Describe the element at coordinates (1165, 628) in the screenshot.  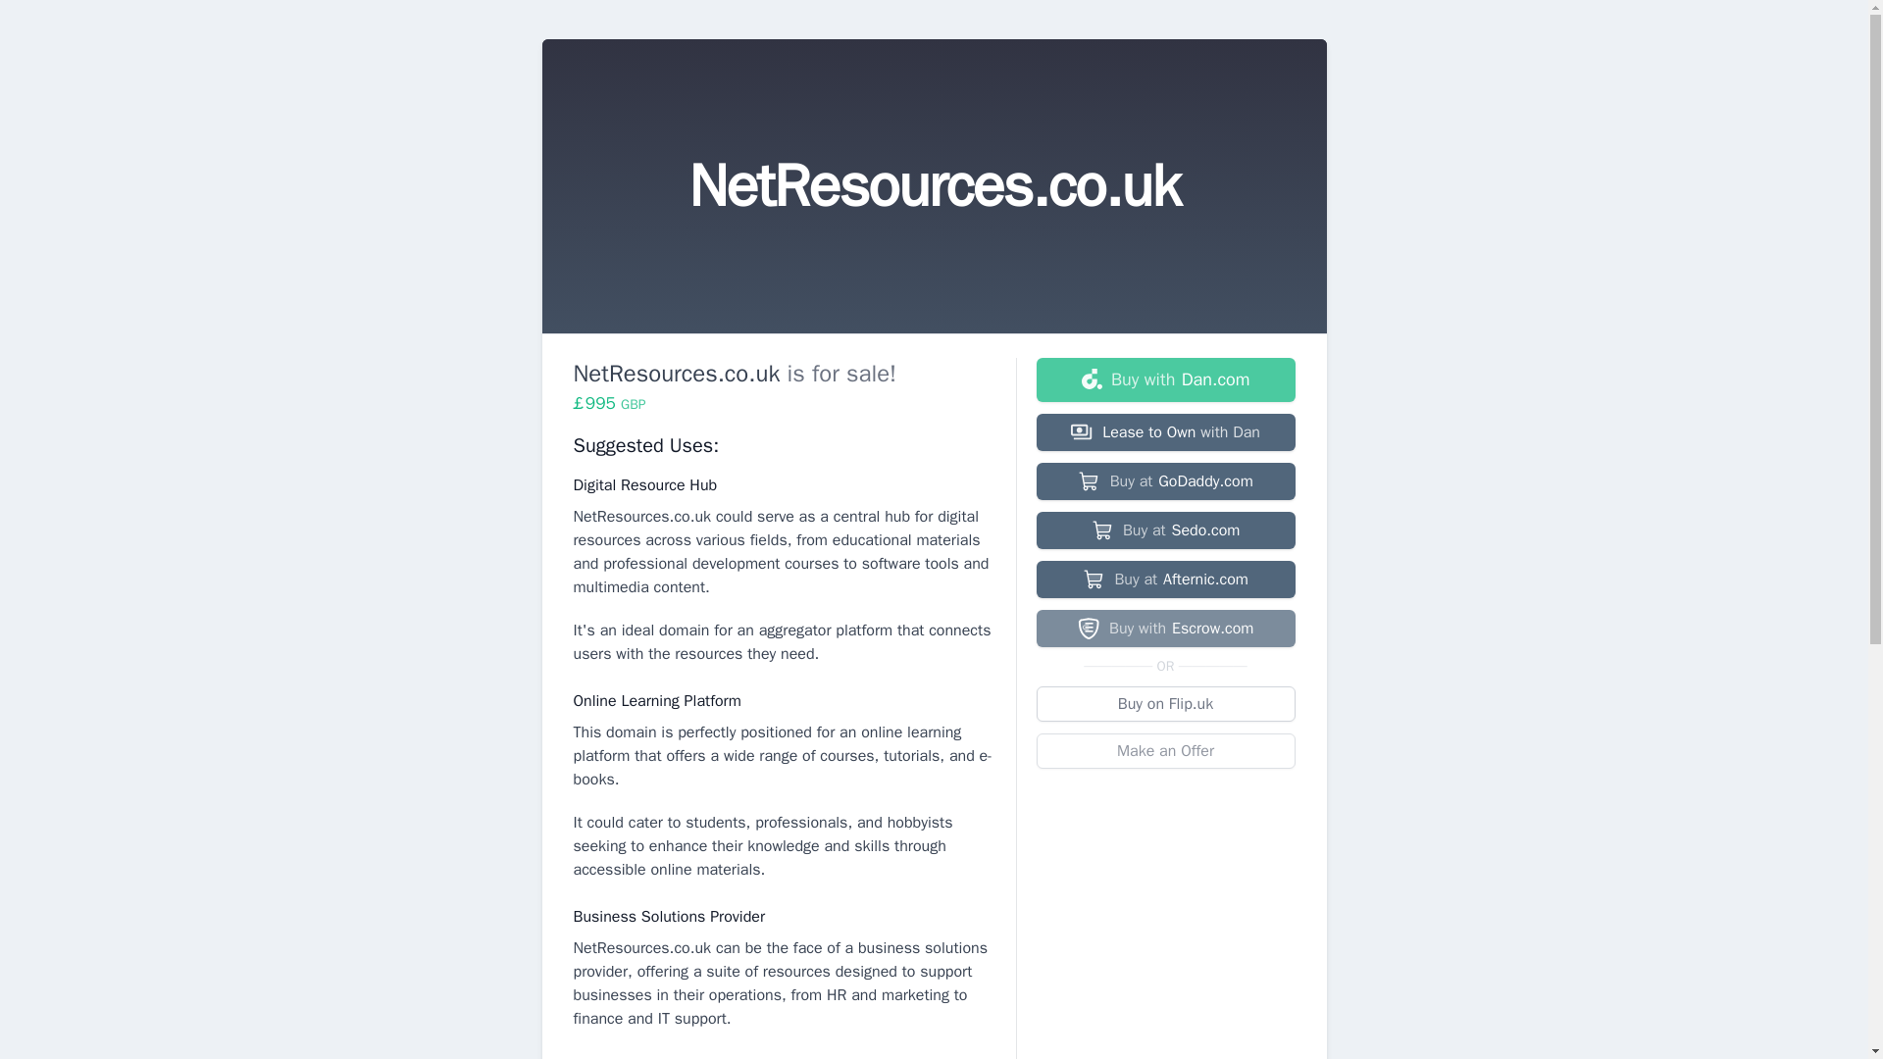
I see `Buy with Escrow.com` at that location.